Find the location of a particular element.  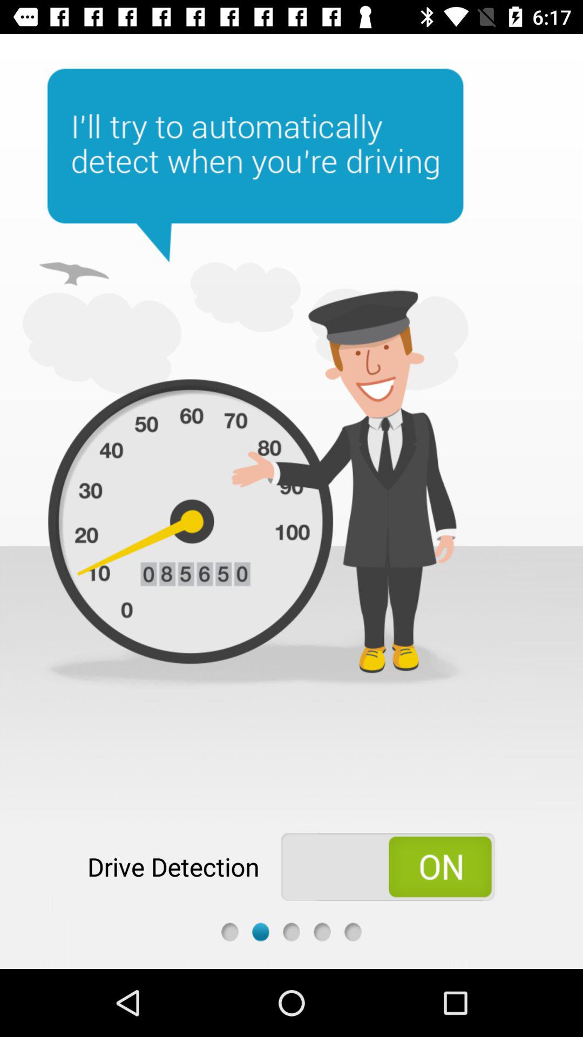

more options is located at coordinates (353, 932).